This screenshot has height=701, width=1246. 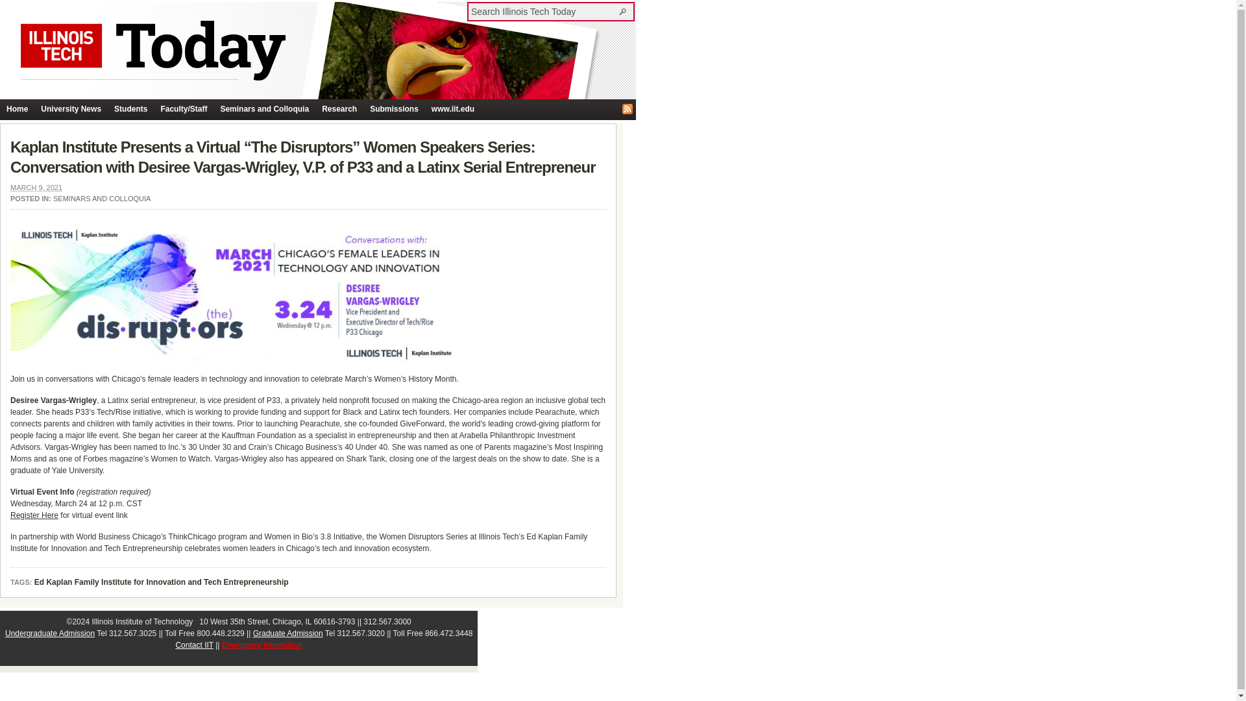 What do you see at coordinates (49, 633) in the screenshot?
I see `Undergraduate Admission` at bounding box center [49, 633].